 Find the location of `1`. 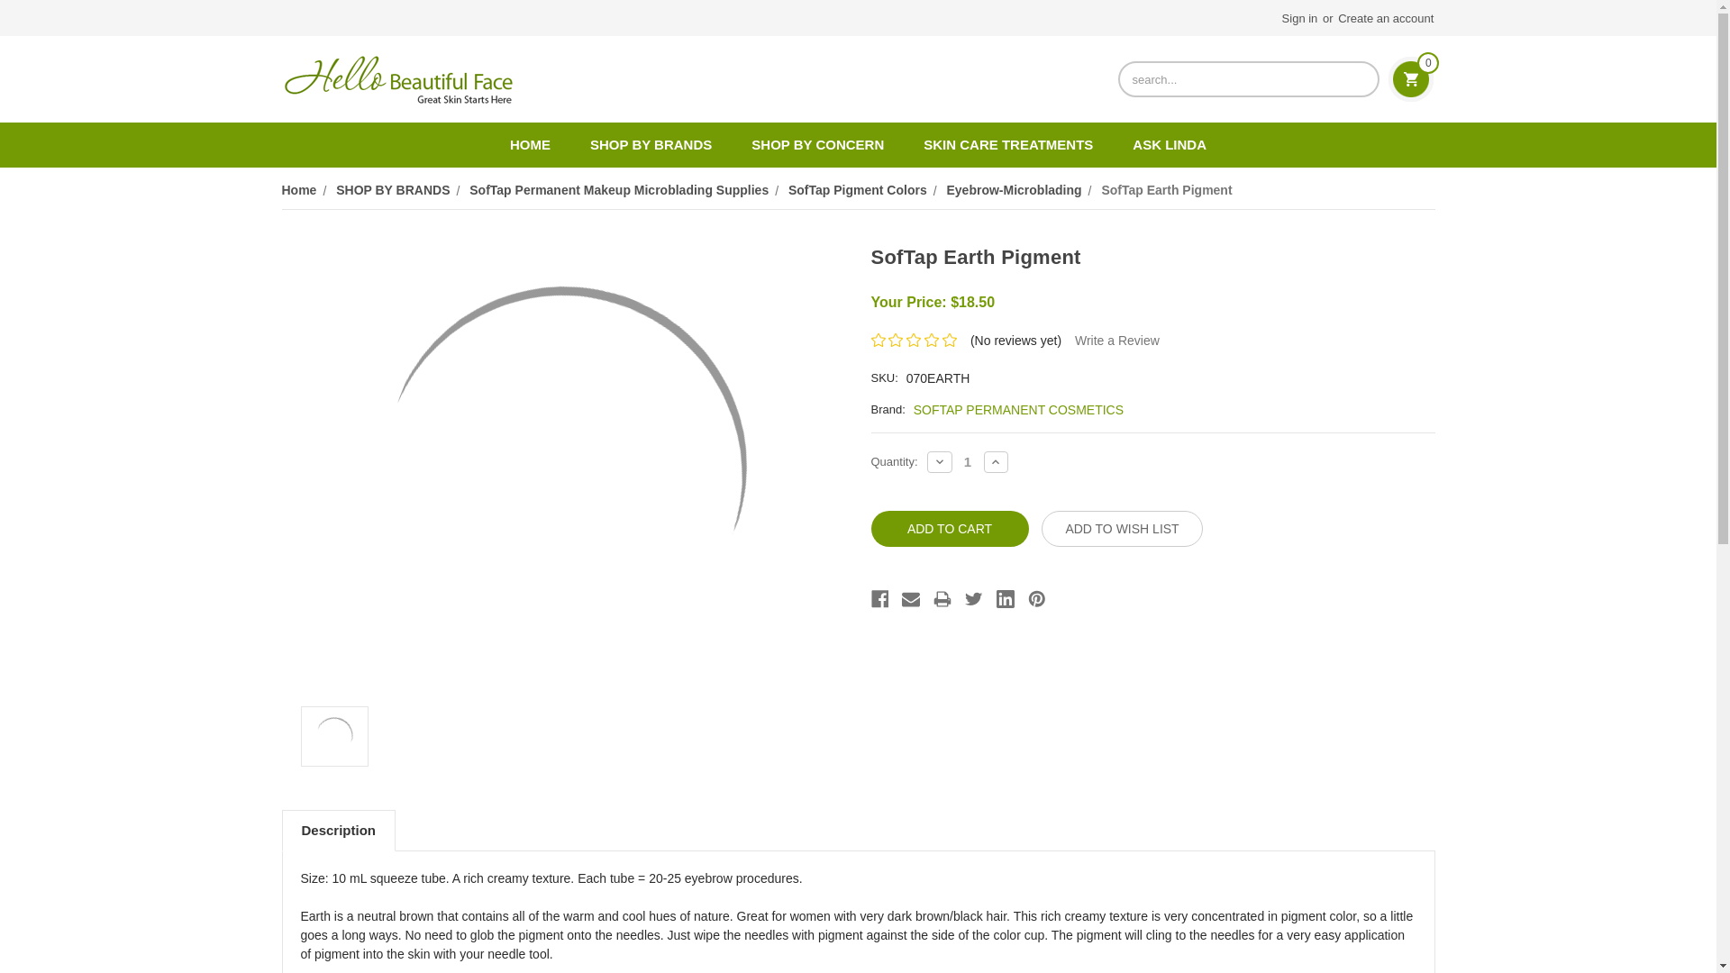

1 is located at coordinates (967, 461).